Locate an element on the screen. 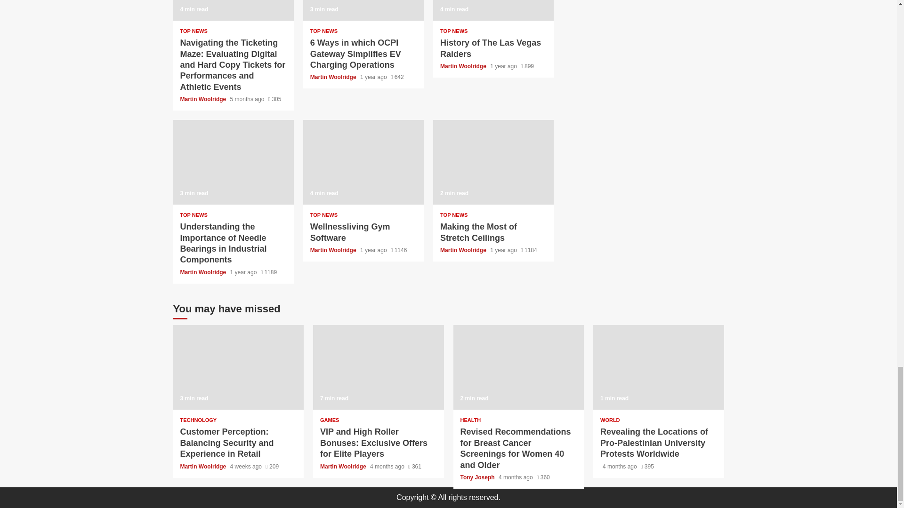 This screenshot has width=904, height=508. History of The Las Vegas Raiders is located at coordinates (491, 48).